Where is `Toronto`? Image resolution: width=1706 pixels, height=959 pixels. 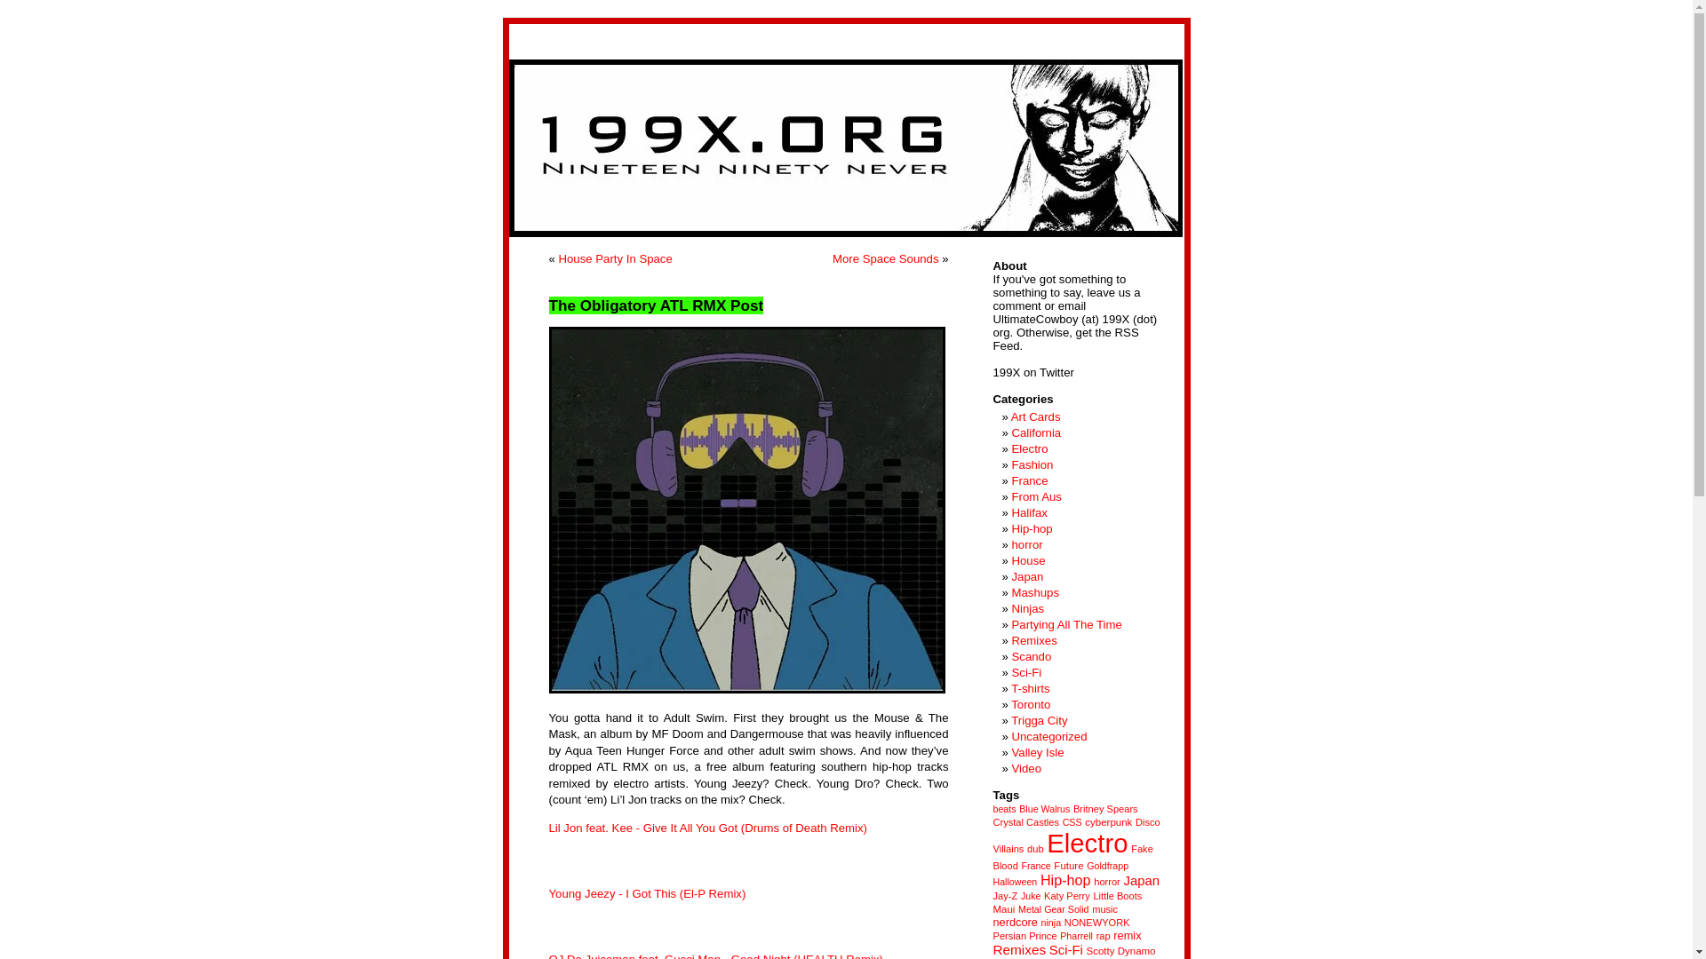 Toronto is located at coordinates (1031, 705).